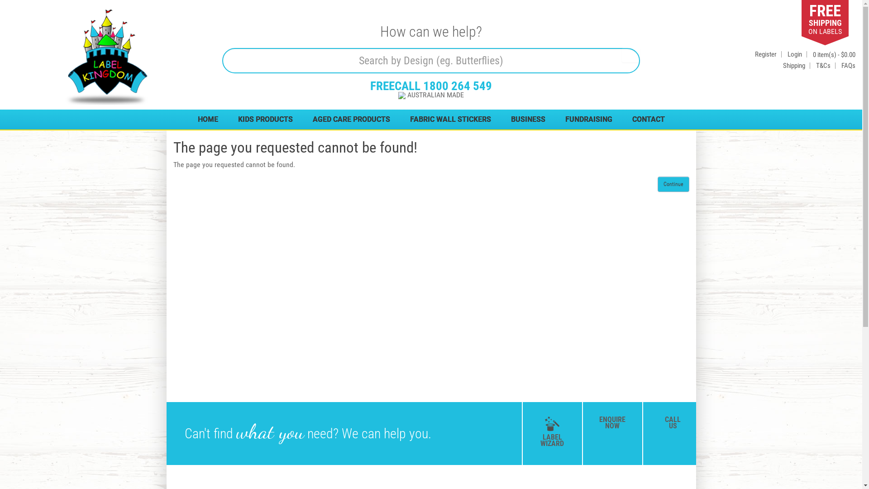 The height and width of the screenshot is (489, 869). Describe the element at coordinates (823, 66) in the screenshot. I see `T&Cs` at that location.